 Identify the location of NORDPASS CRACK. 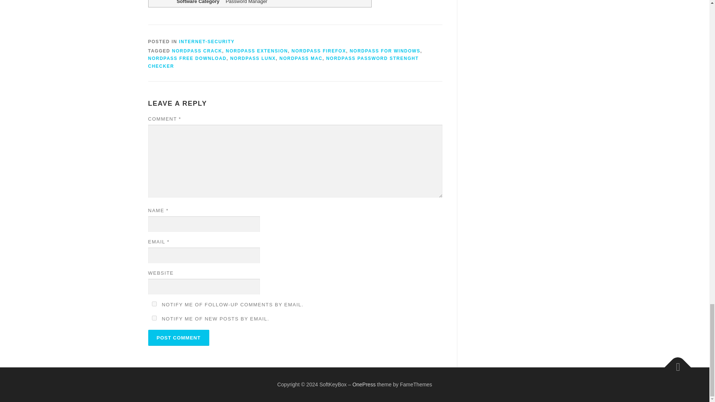
(197, 51).